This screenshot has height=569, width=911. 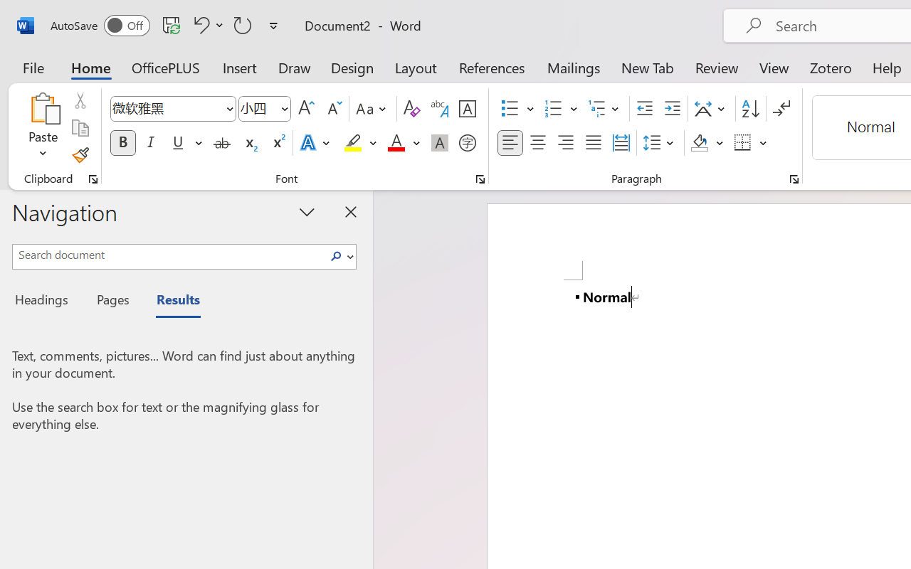 I want to click on Customize Quick Access Toolbar, so click(x=273, y=26).